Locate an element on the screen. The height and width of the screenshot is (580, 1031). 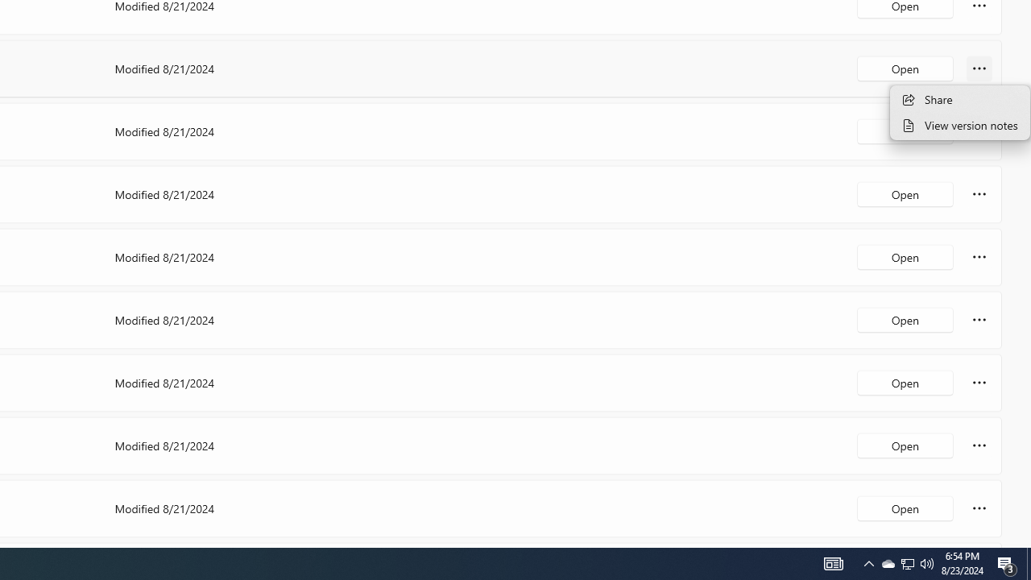
More options is located at coordinates (979, 507).